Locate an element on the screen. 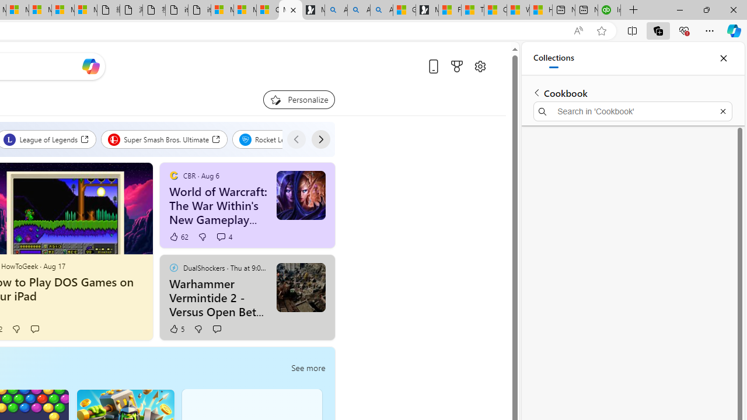 The image size is (747, 420). Alabama high school quarterback dies - Search Videos is located at coordinates (382, 10).